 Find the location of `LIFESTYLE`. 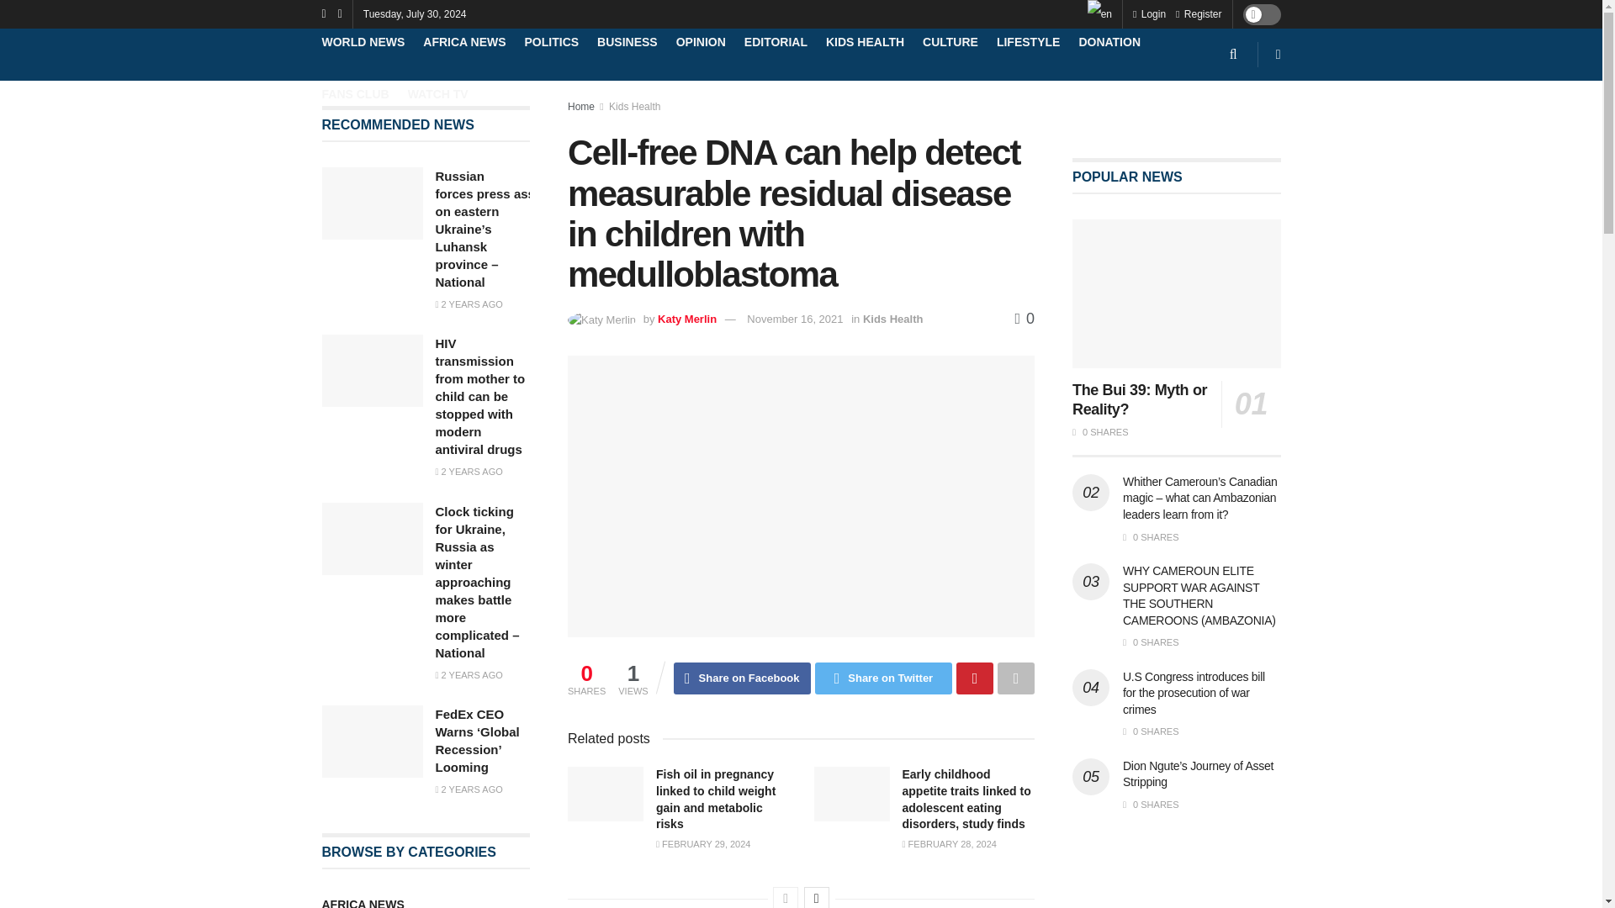

LIFESTYLE is located at coordinates (1028, 42).